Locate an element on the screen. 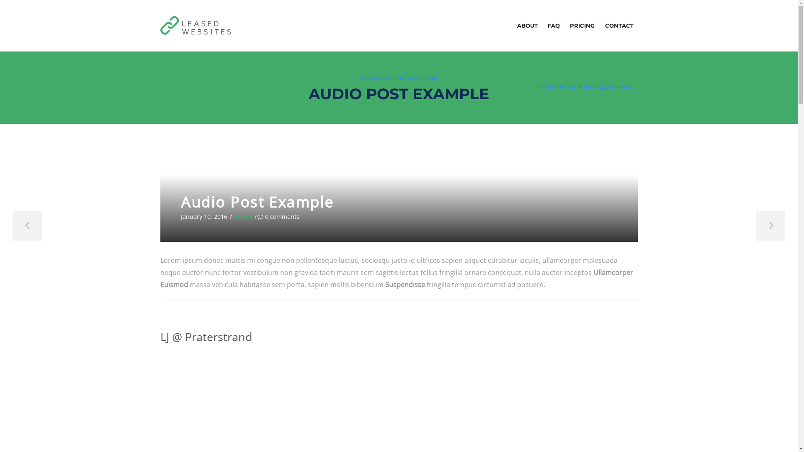  FAQ is located at coordinates (554, 26).